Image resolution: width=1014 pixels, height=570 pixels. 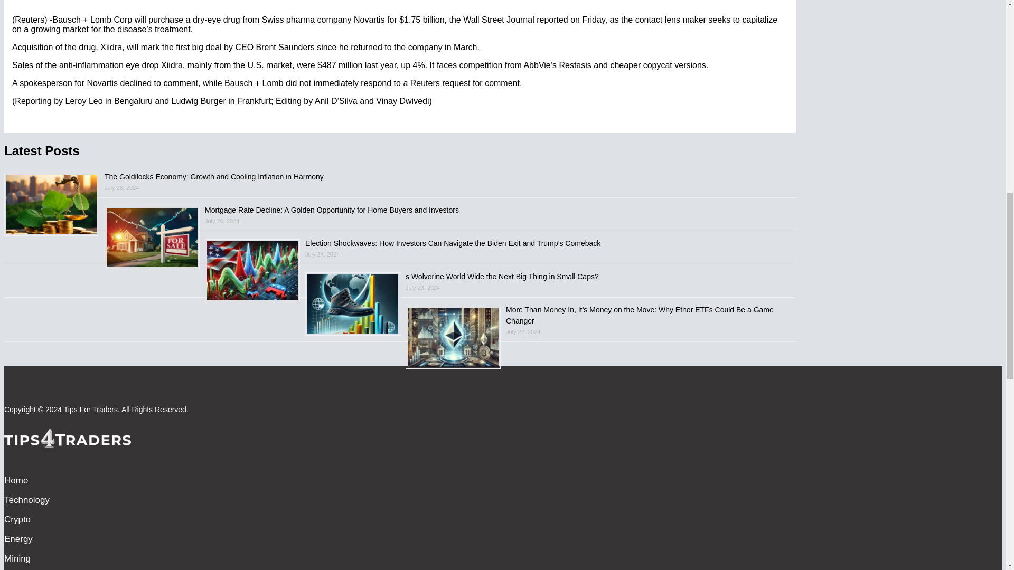 What do you see at coordinates (16, 480) in the screenshot?
I see `Home` at bounding box center [16, 480].